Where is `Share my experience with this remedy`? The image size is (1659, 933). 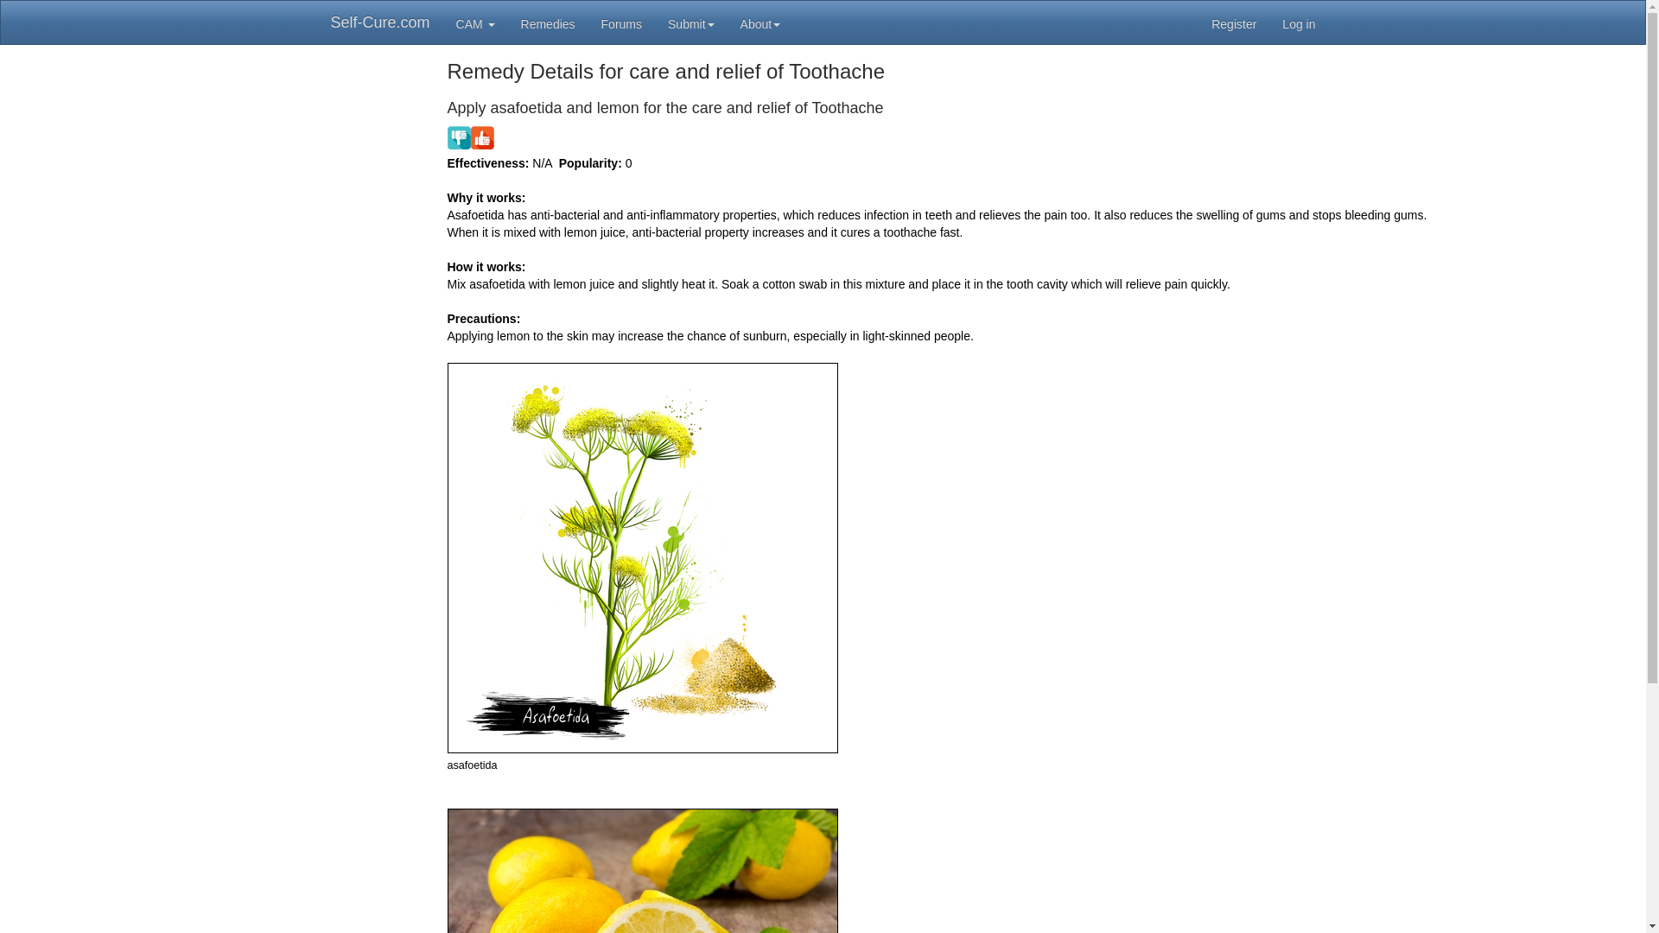
Share my experience with this remedy is located at coordinates (471, 136).